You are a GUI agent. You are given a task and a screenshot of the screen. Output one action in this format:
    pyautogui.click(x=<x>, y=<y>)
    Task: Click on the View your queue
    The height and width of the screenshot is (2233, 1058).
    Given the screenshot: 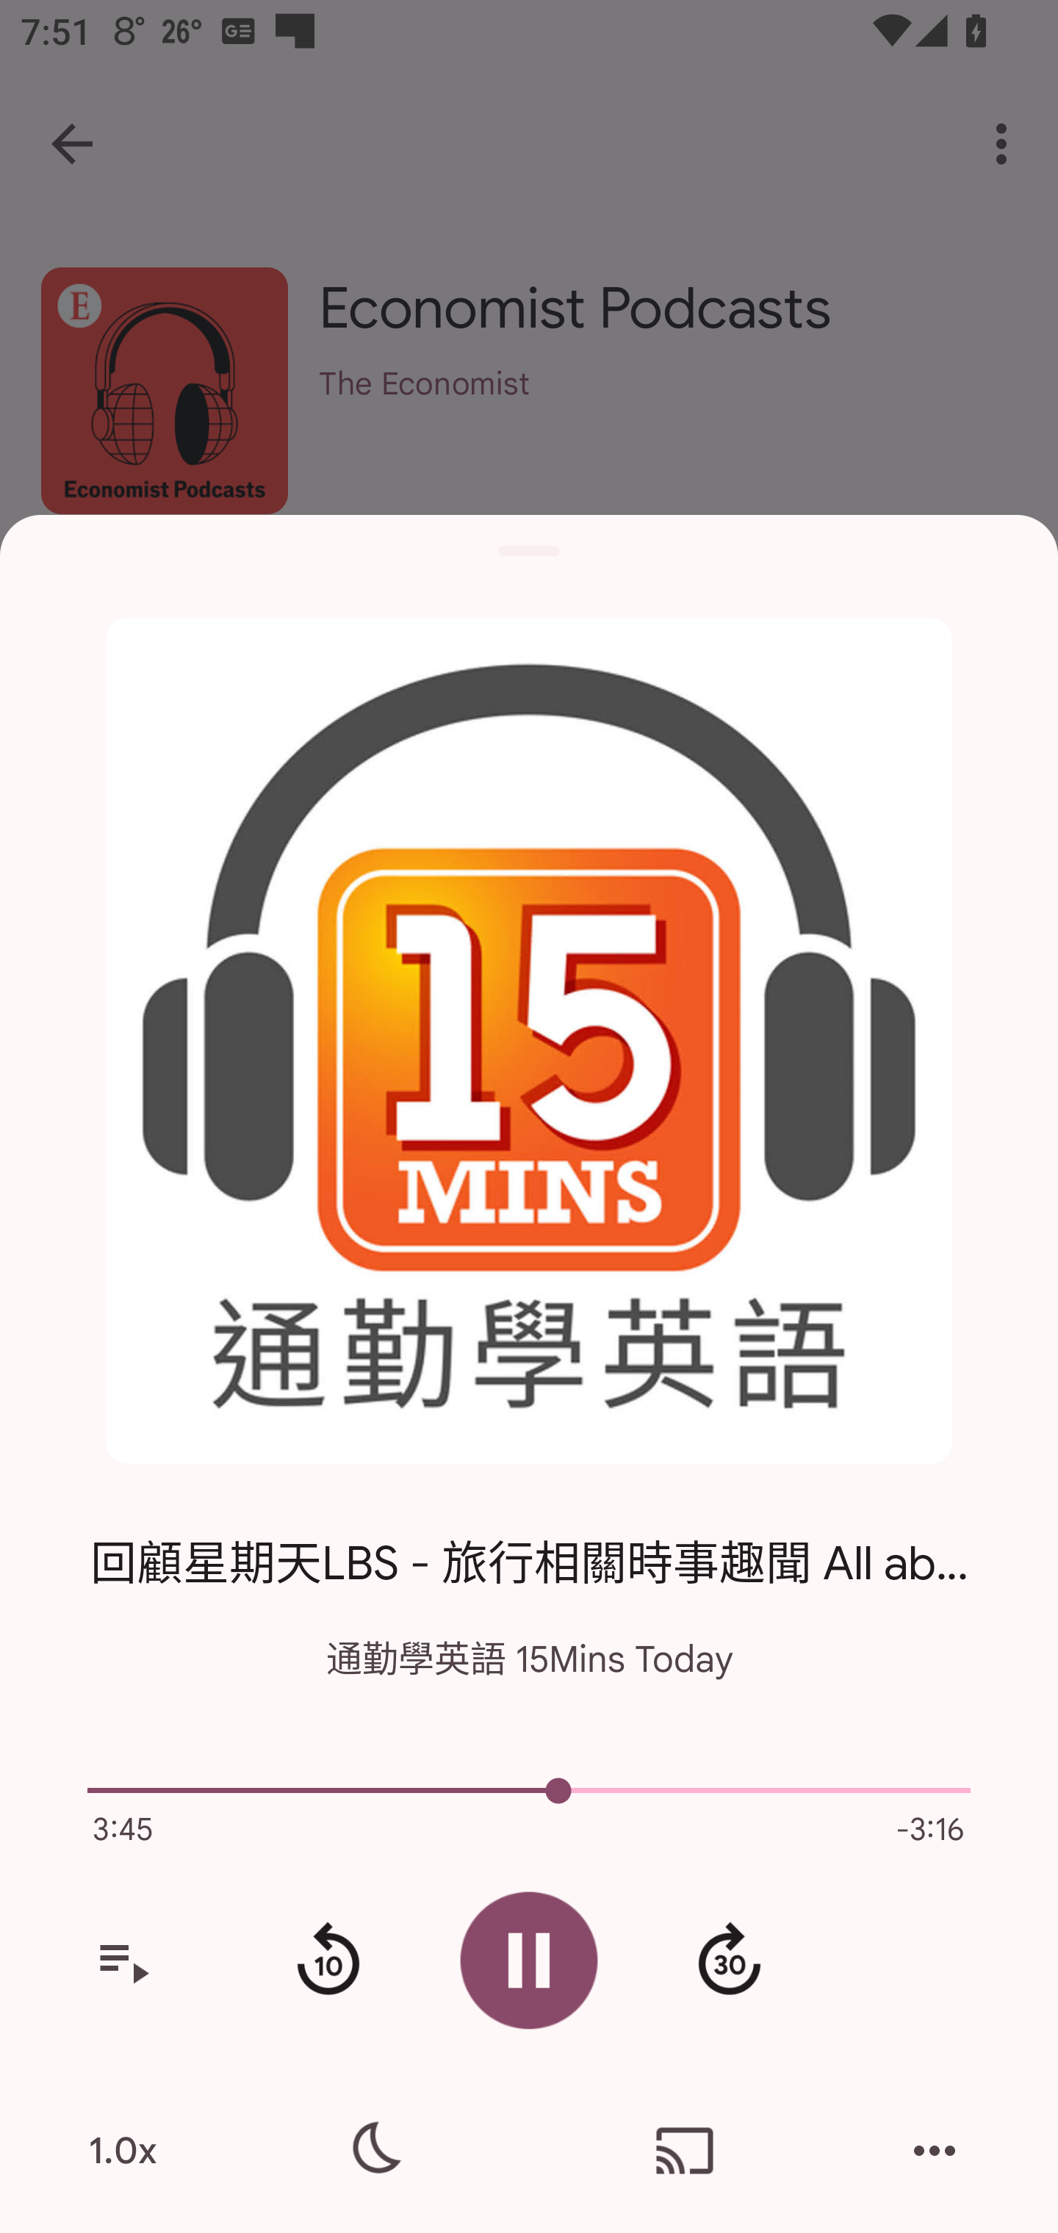 What is the action you would take?
    pyautogui.click(x=123, y=1960)
    